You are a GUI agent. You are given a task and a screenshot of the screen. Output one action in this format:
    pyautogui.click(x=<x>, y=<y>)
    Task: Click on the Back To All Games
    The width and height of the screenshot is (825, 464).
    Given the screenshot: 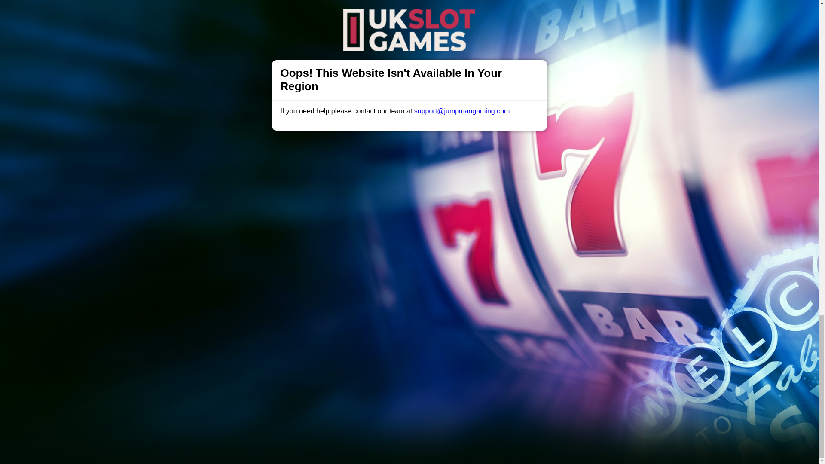 What is the action you would take?
    pyautogui.click(x=409, y=223)
    